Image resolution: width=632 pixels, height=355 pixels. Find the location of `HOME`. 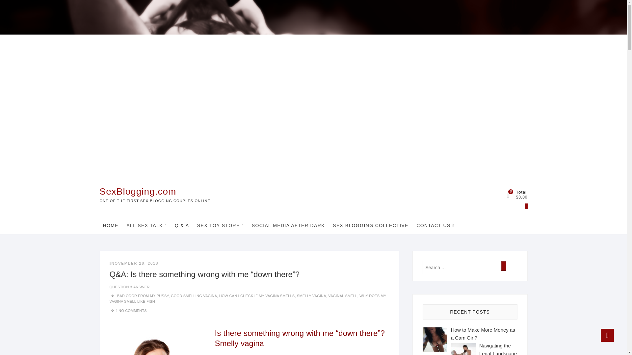

HOME is located at coordinates (111, 225).